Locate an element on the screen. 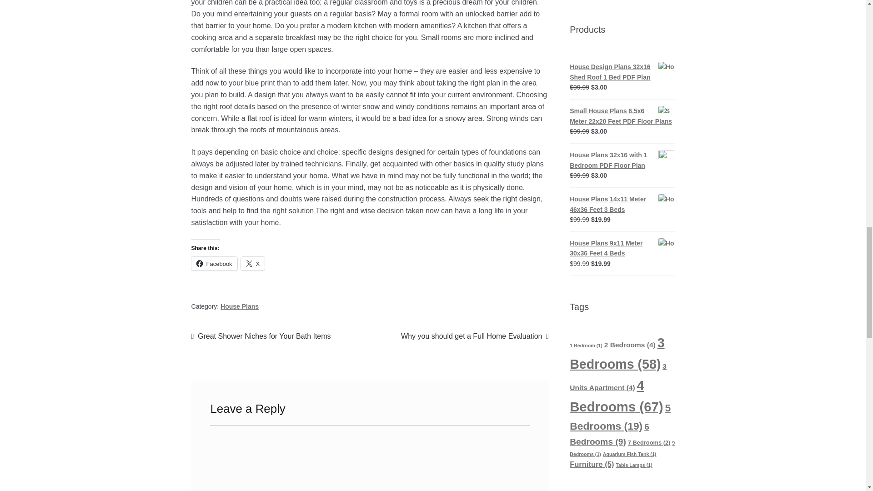 The height and width of the screenshot is (491, 873). Comment Form is located at coordinates (370, 458).